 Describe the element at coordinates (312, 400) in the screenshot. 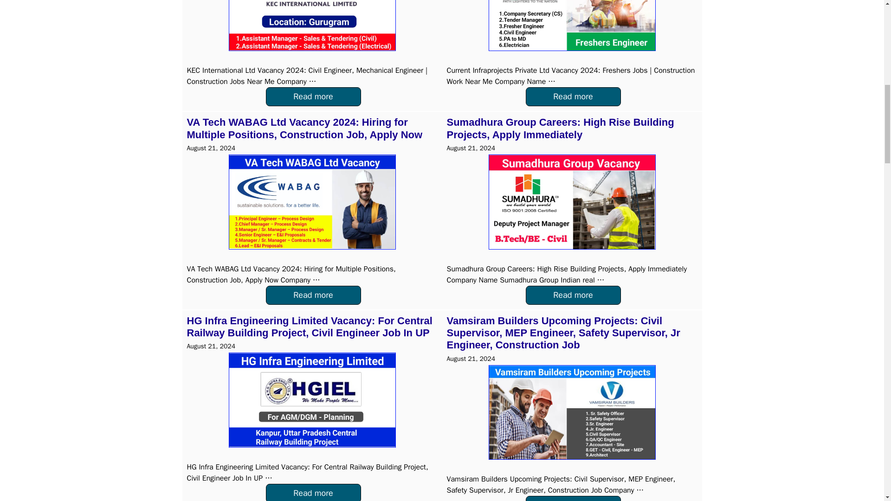

I see `Home 5` at that location.